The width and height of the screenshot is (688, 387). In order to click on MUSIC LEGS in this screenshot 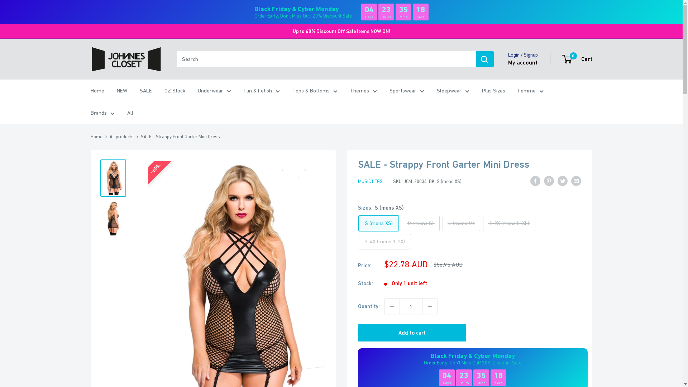, I will do `click(370, 181)`.